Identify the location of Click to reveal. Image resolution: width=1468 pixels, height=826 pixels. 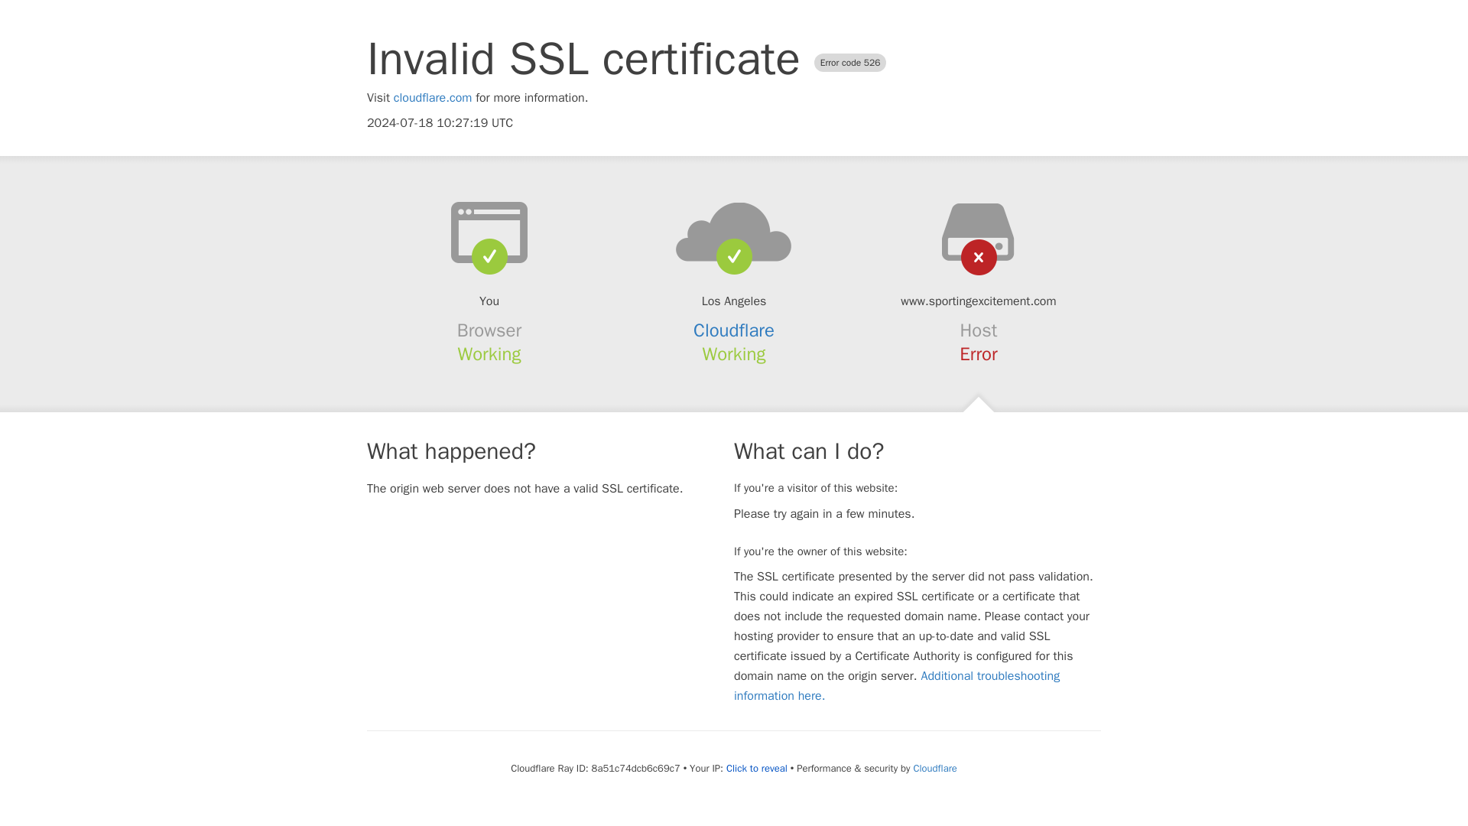
(757, 768).